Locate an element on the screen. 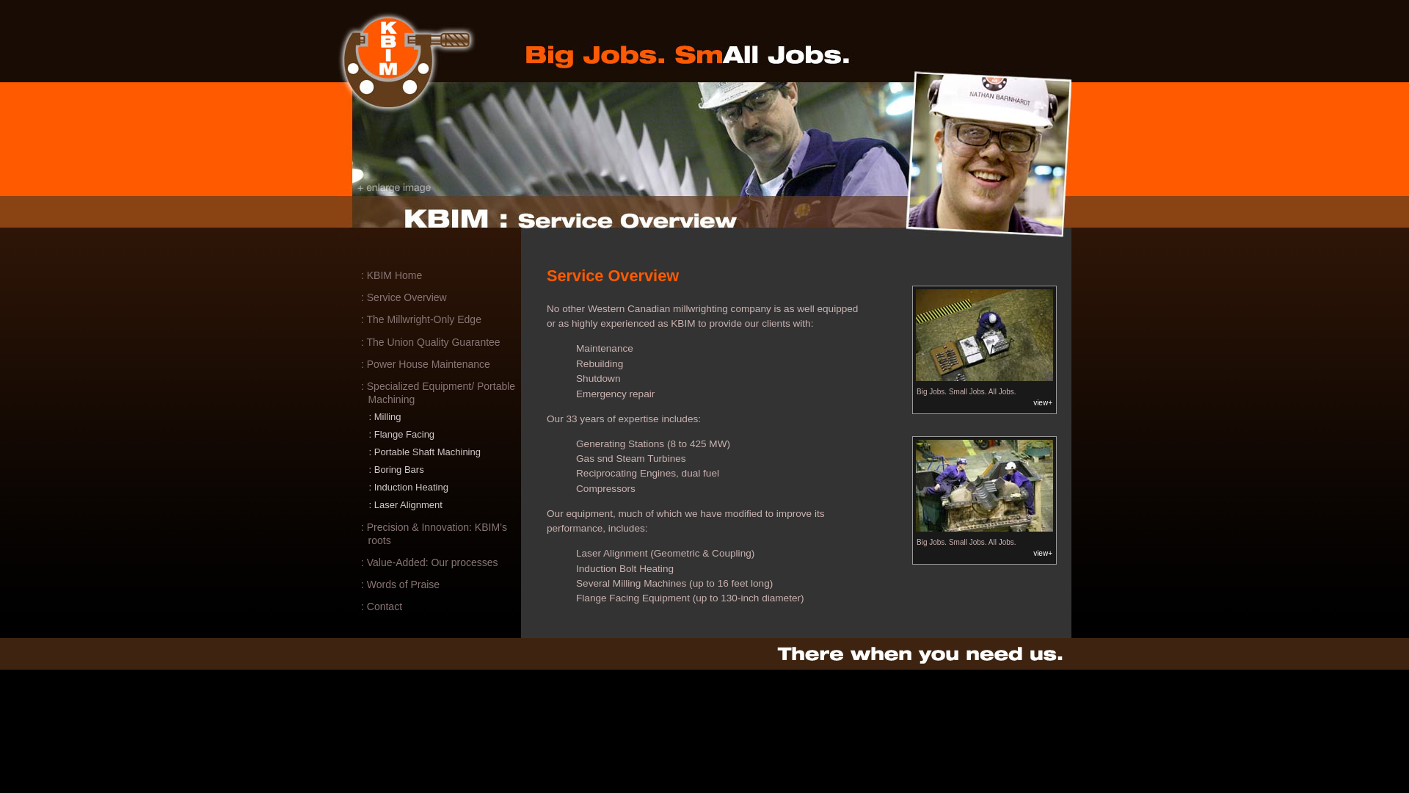 This screenshot has height=793, width=1409. : Words of Praise is located at coordinates (443, 584).